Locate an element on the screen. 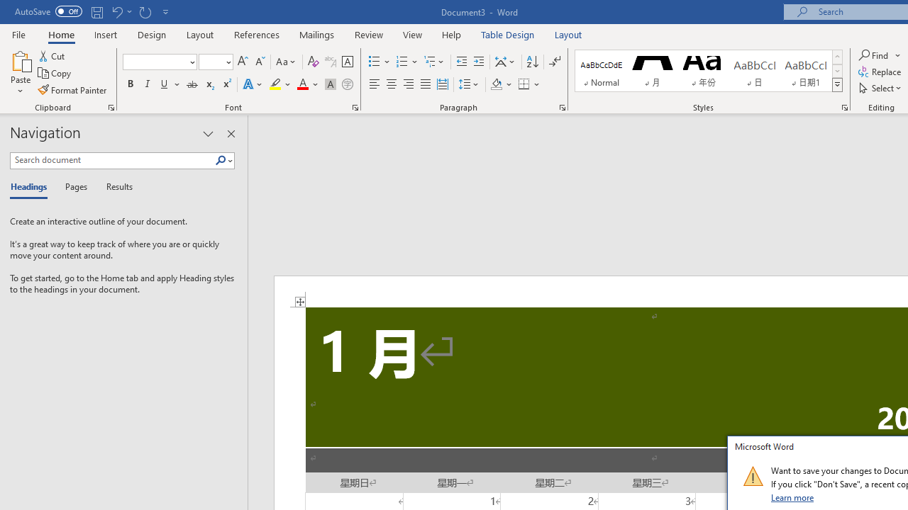 This screenshot has width=908, height=510. Subscript is located at coordinates (209, 85).